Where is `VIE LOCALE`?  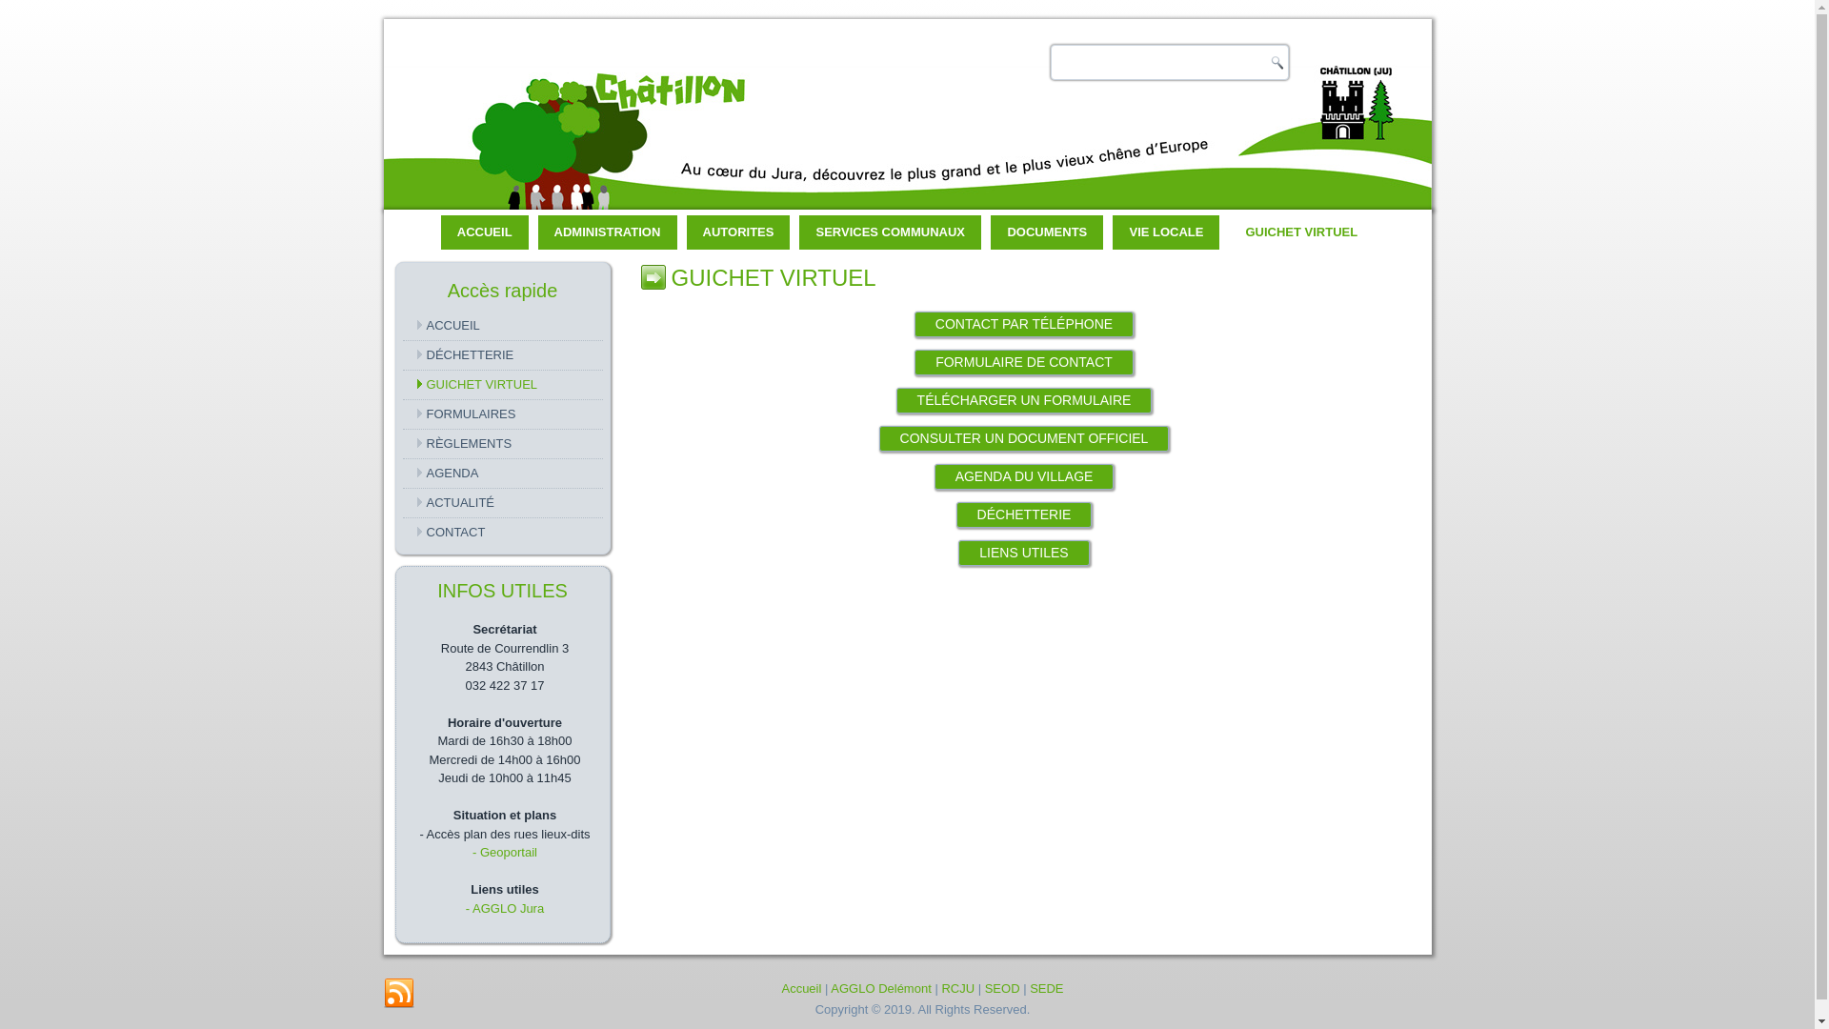 VIE LOCALE is located at coordinates (1166, 232).